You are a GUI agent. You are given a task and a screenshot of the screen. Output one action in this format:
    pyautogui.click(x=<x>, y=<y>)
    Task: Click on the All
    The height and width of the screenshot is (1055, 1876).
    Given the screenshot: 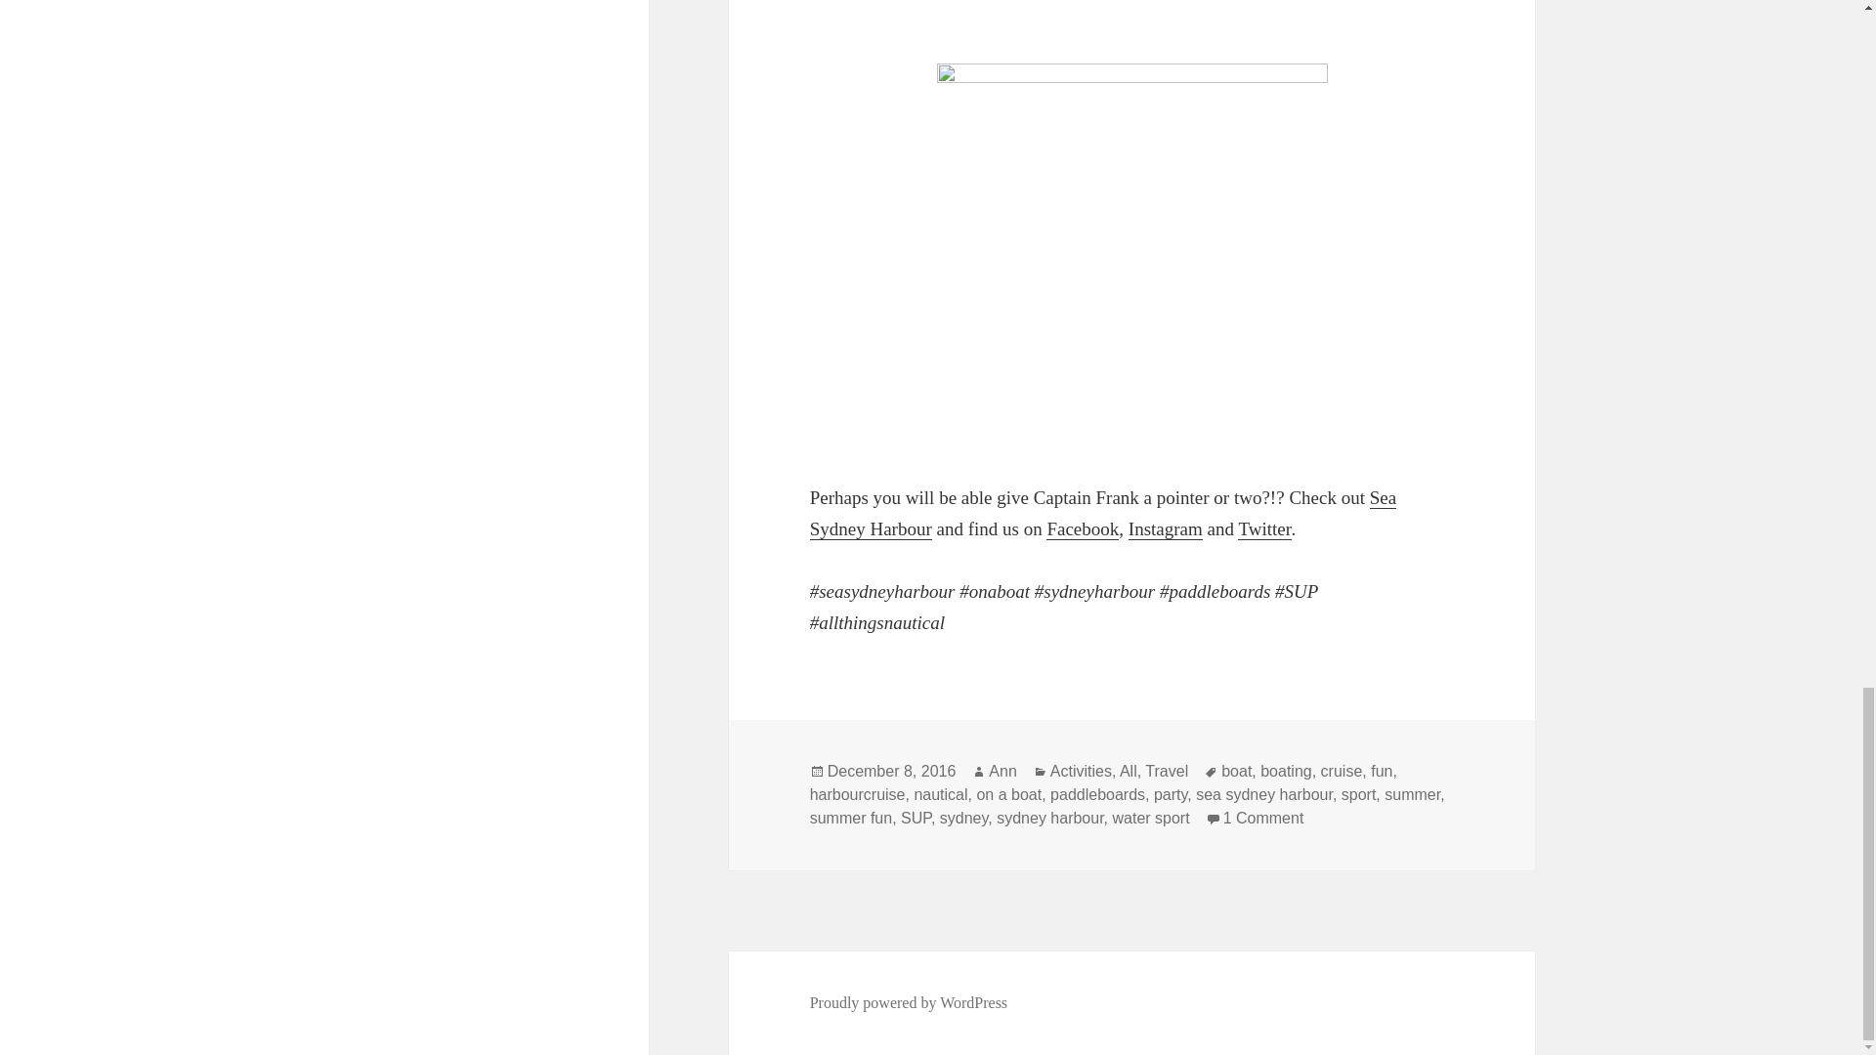 What is the action you would take?
    pyautogui.click(x=1128, y=772)
    